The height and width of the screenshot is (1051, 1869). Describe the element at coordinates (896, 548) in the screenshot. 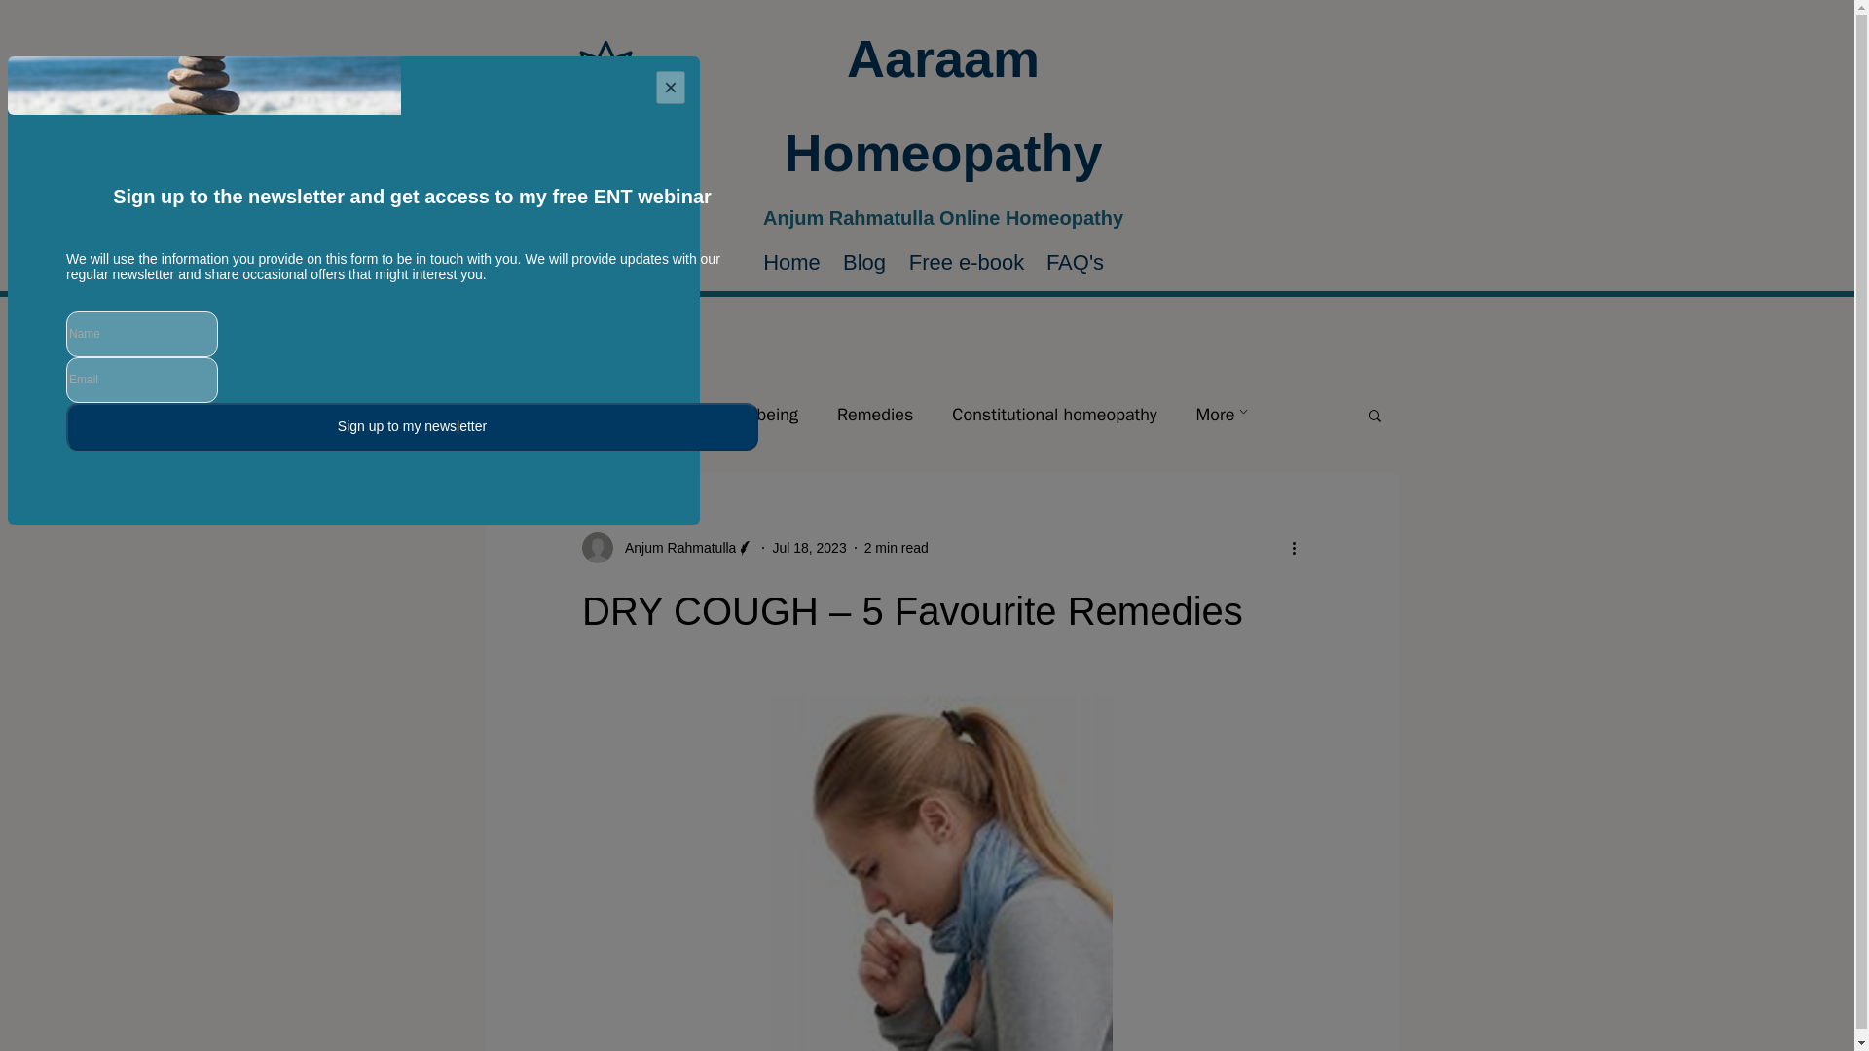

I see `2 min read` at that location.